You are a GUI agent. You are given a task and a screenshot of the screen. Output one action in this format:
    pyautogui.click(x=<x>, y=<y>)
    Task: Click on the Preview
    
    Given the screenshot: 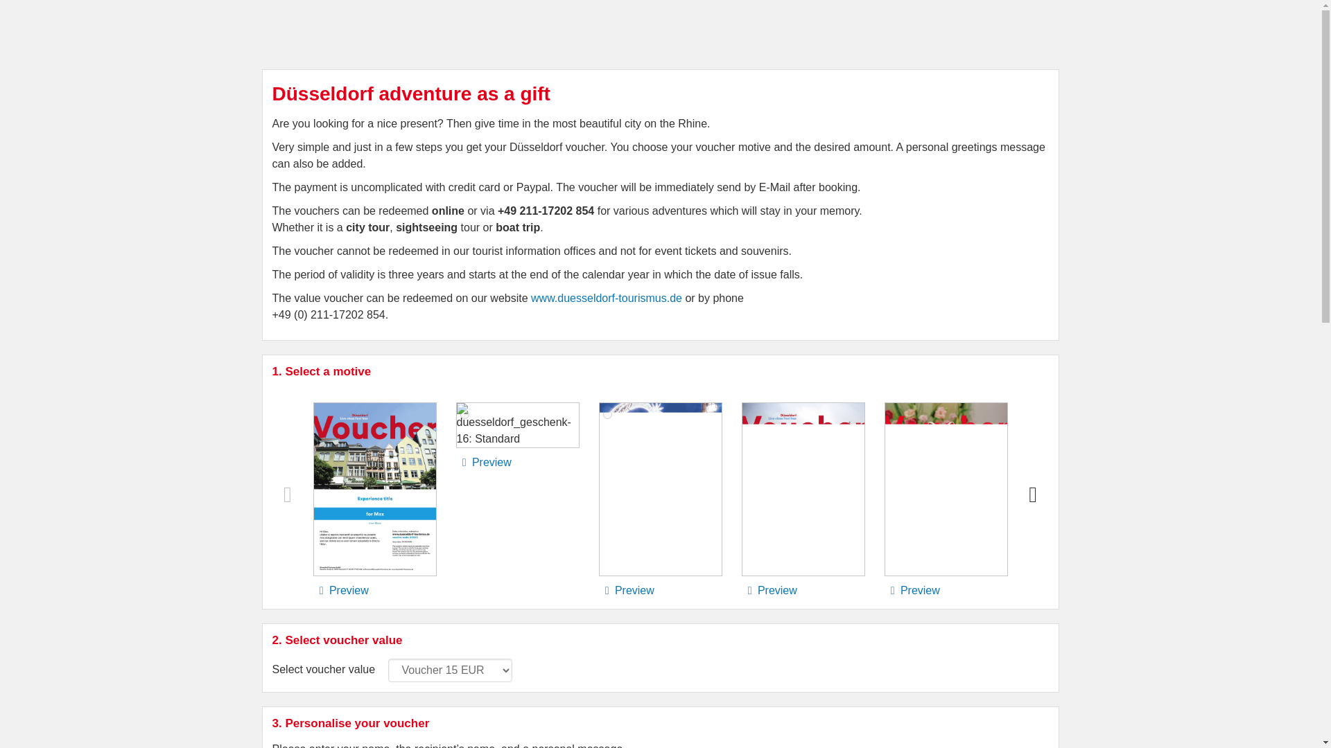 What is the action you would take?
    pyautogui.click(x=484, y=462)
    